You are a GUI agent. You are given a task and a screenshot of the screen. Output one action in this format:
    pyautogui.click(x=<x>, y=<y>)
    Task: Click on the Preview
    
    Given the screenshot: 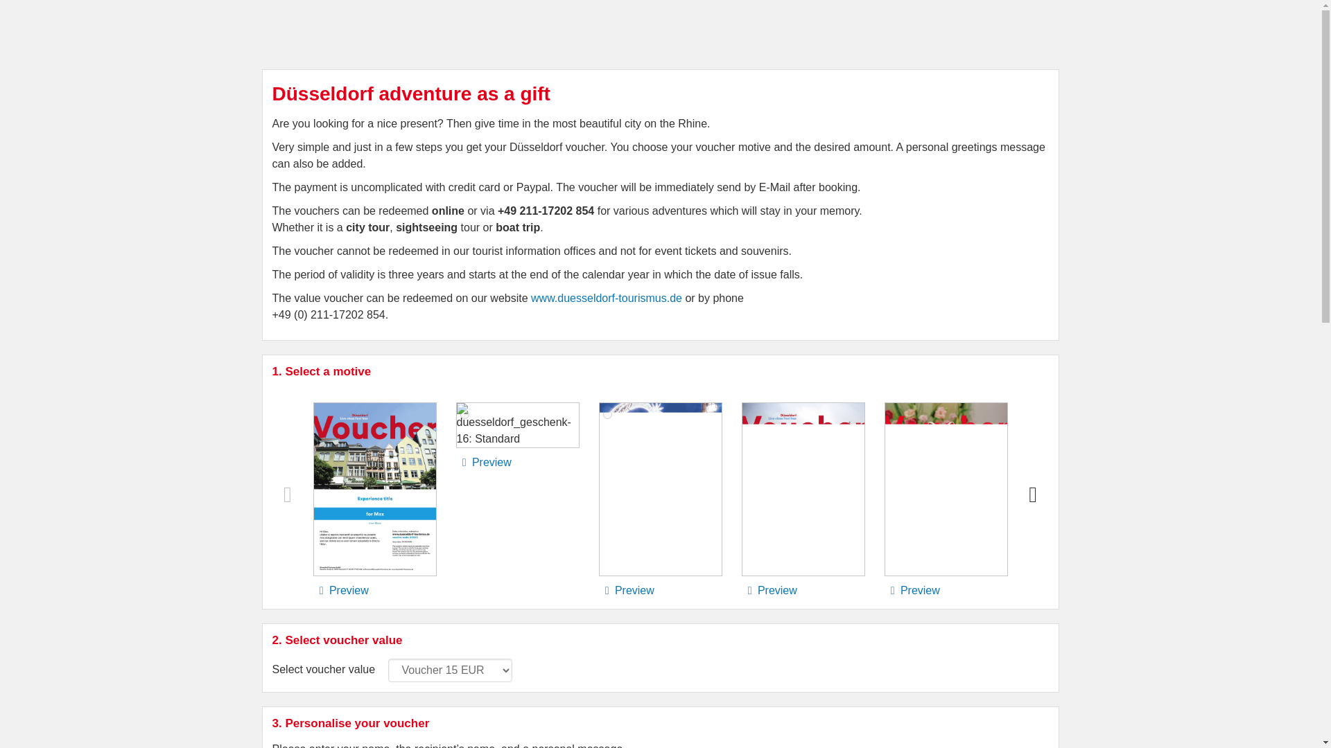 What is the action you would take?
    pyautogui.click(x=484, y=462)
    